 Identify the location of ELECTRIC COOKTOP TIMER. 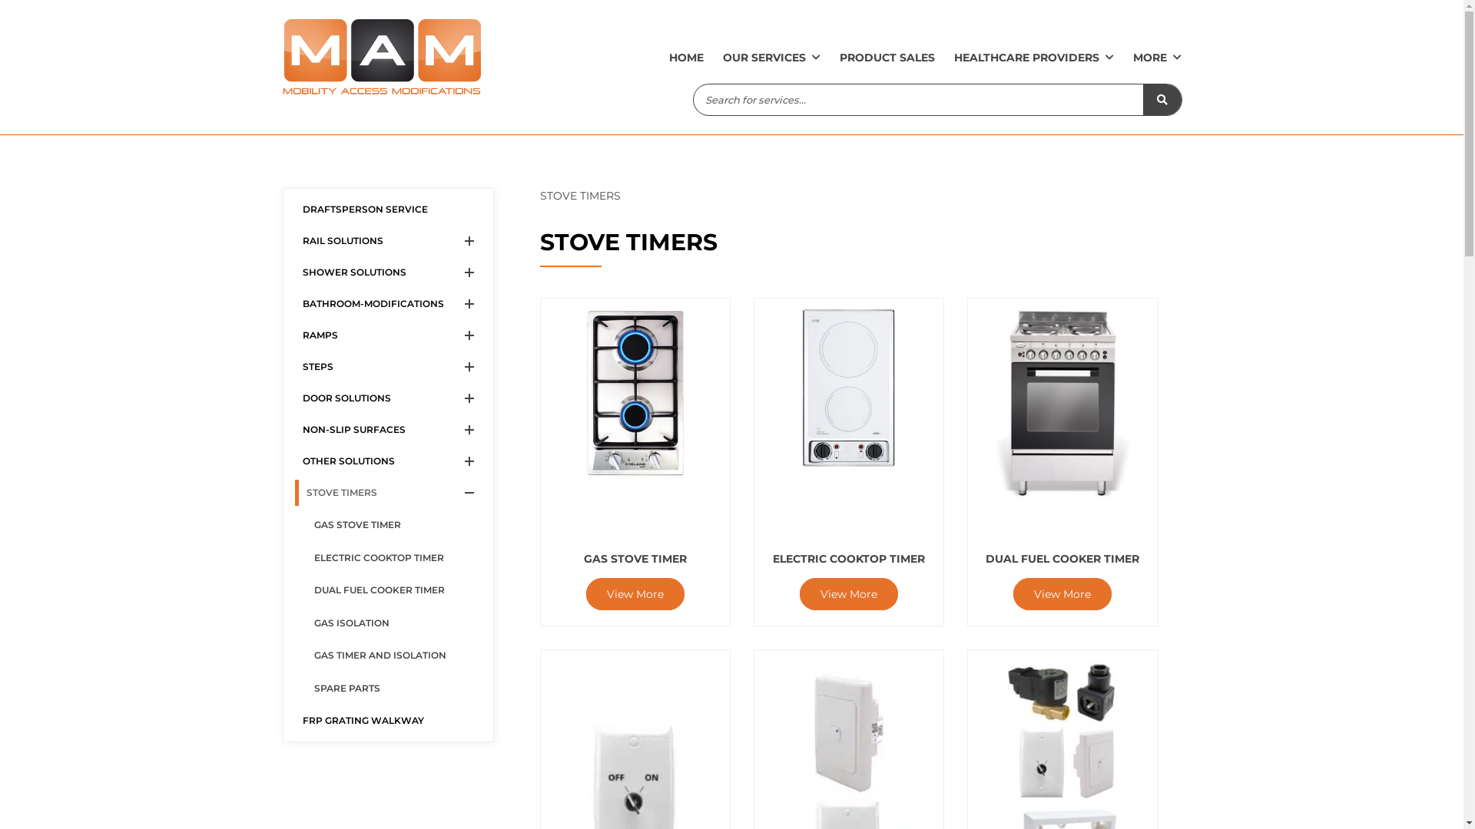
(393, 558).